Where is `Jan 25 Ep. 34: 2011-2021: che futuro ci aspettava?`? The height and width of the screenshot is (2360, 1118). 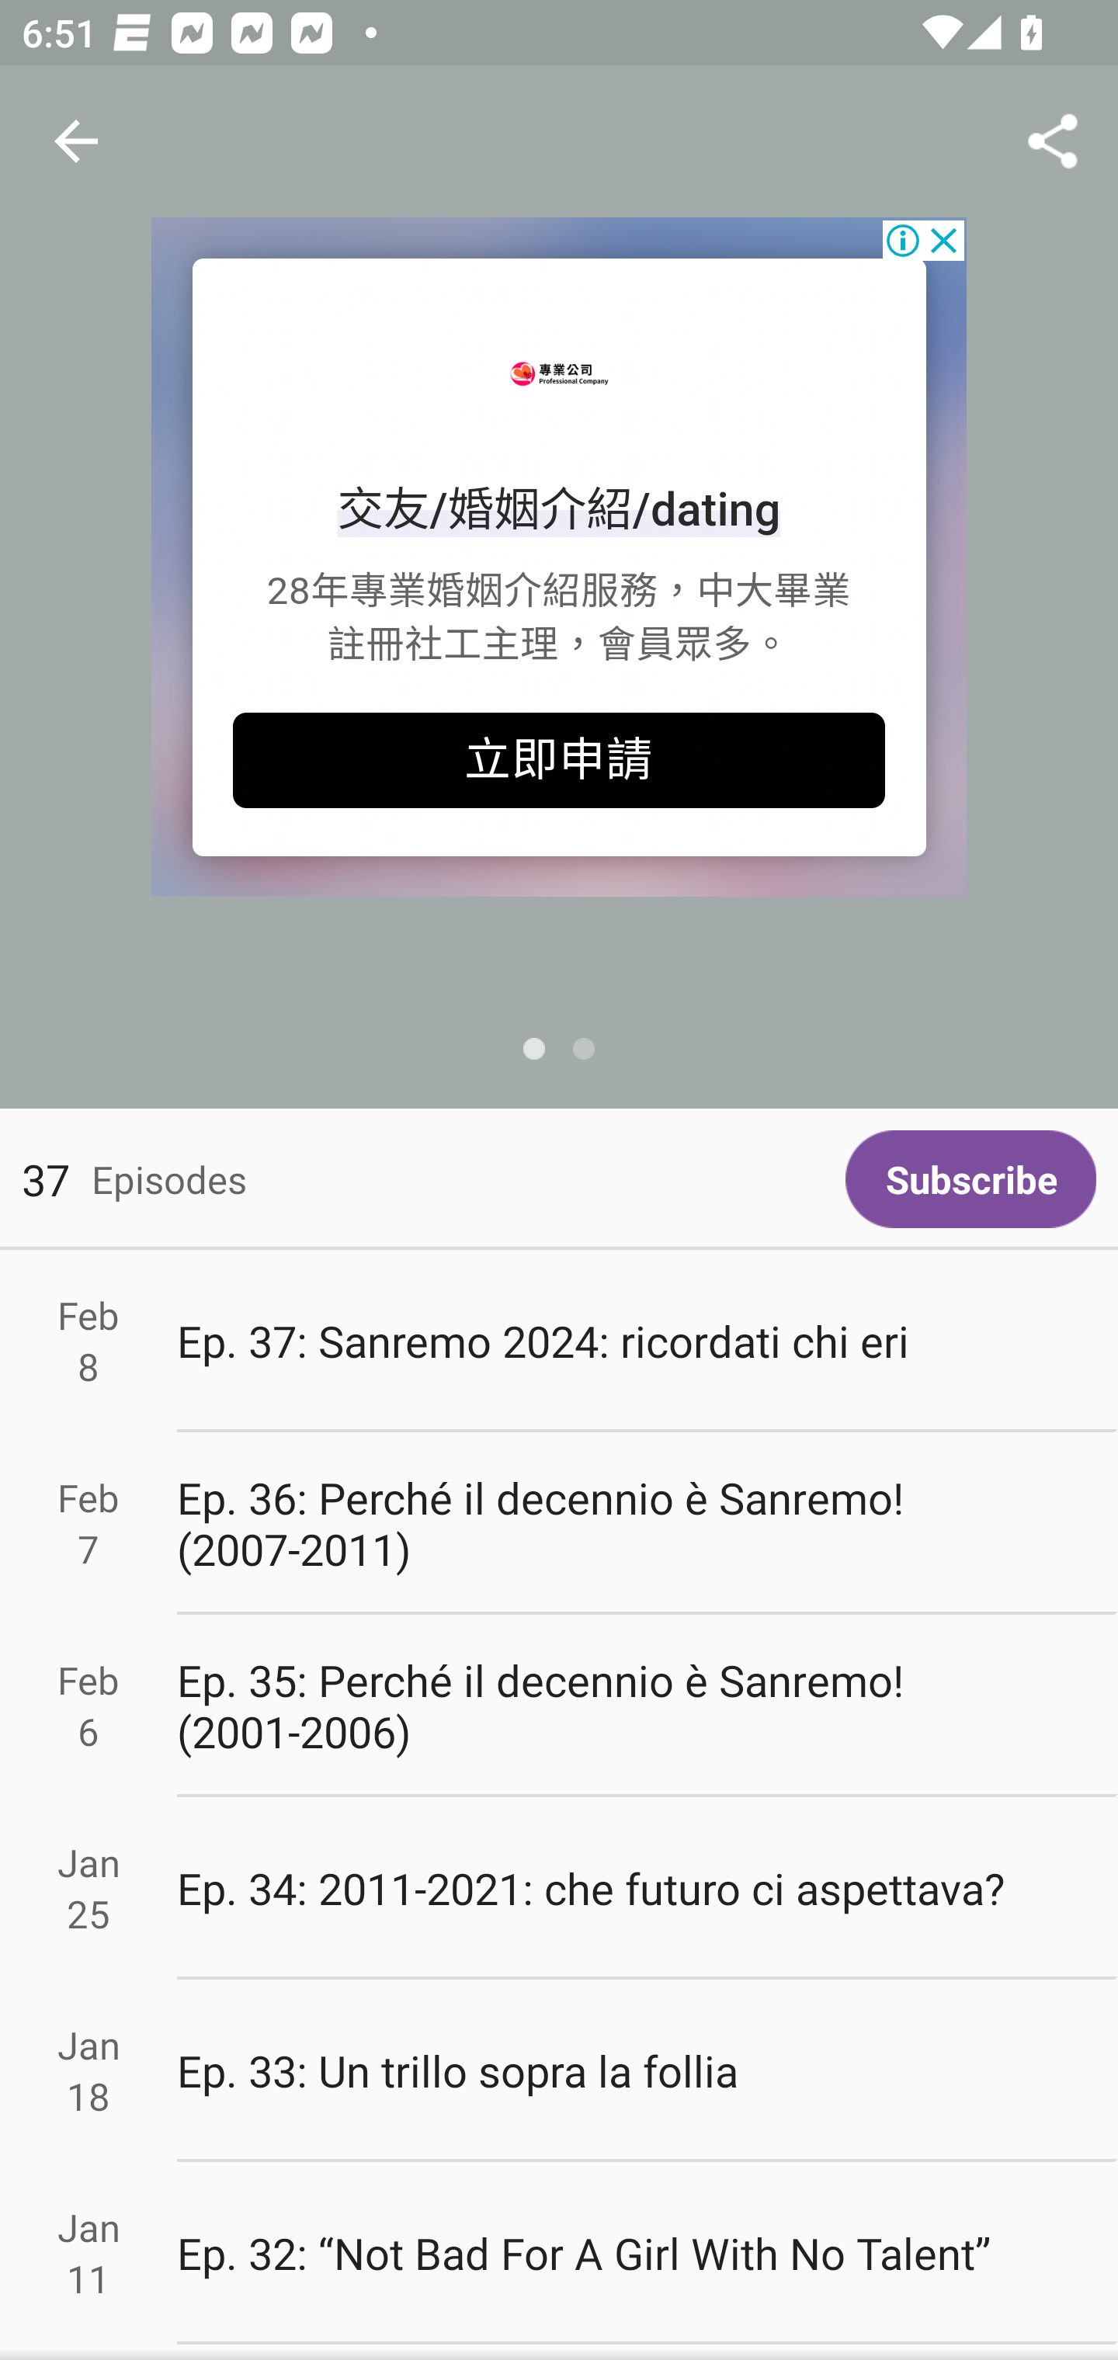 Jan 25 Ep. 34: 2011-2021: che futuro ci aspettava? is located at coordinates (559, 1889).